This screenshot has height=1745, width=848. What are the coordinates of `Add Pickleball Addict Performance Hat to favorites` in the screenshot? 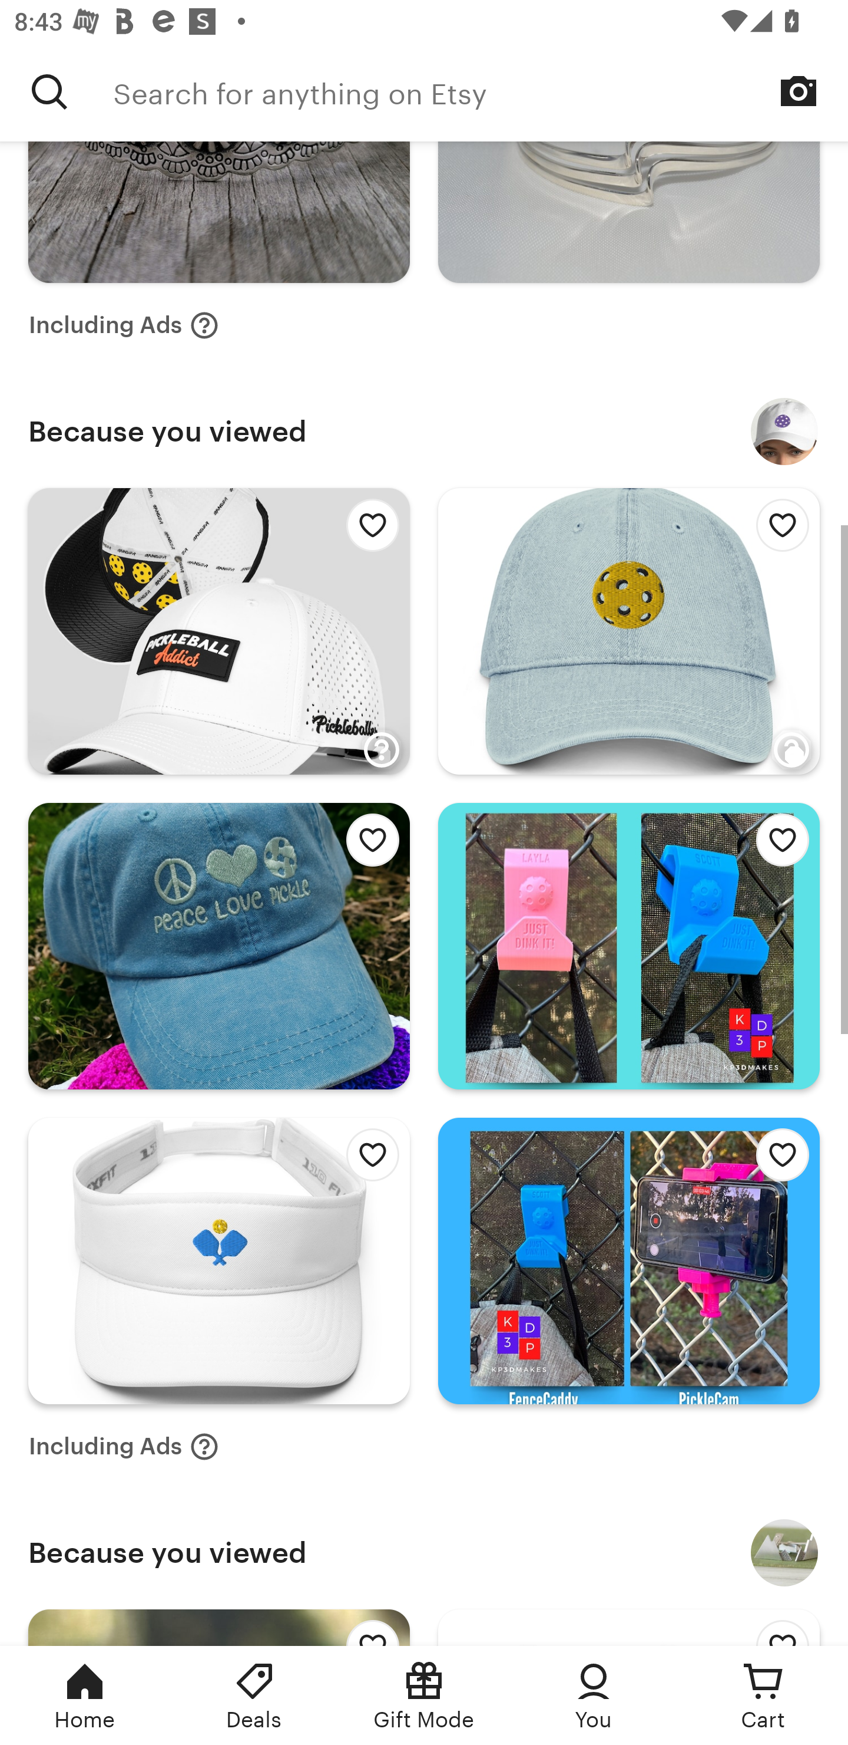 It's located at (367, 530).